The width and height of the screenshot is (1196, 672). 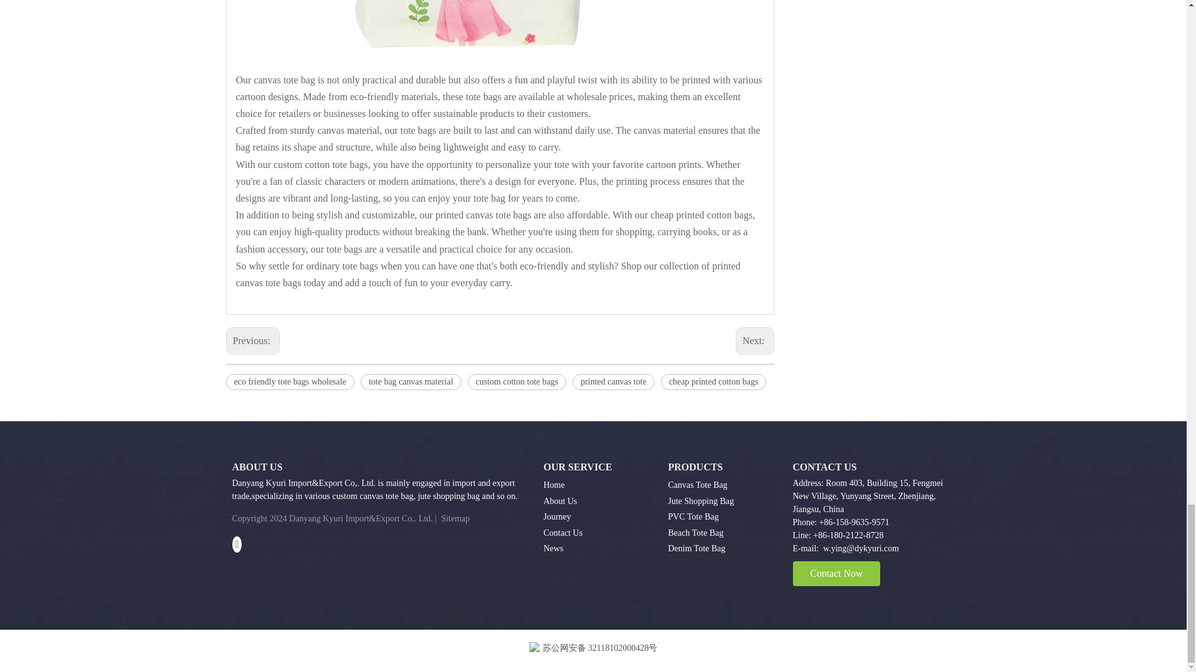 What do you see at coordinates (553, 485) in the screenshot?
I see `Home` at bounding box center [553, 485].